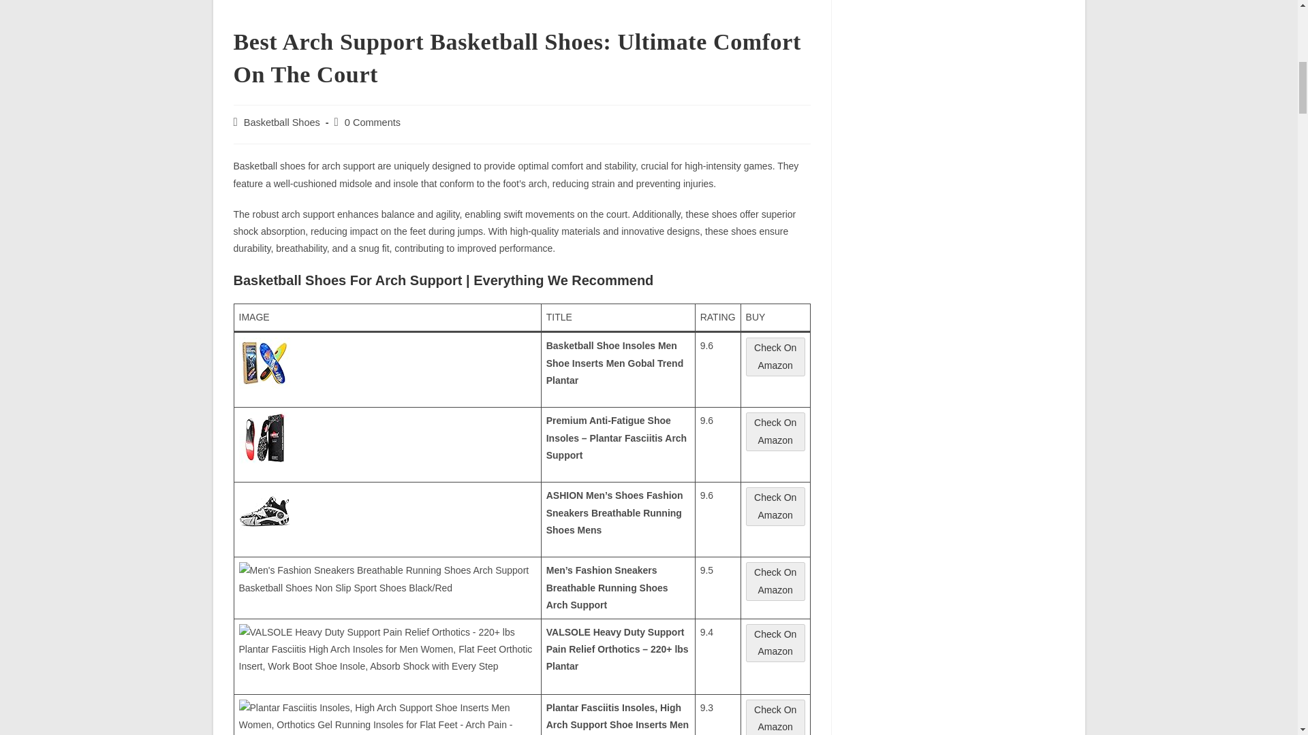  Describe the element at coordinates (775, 356) in the screenshot. I see `Check On Amazon` at that location.